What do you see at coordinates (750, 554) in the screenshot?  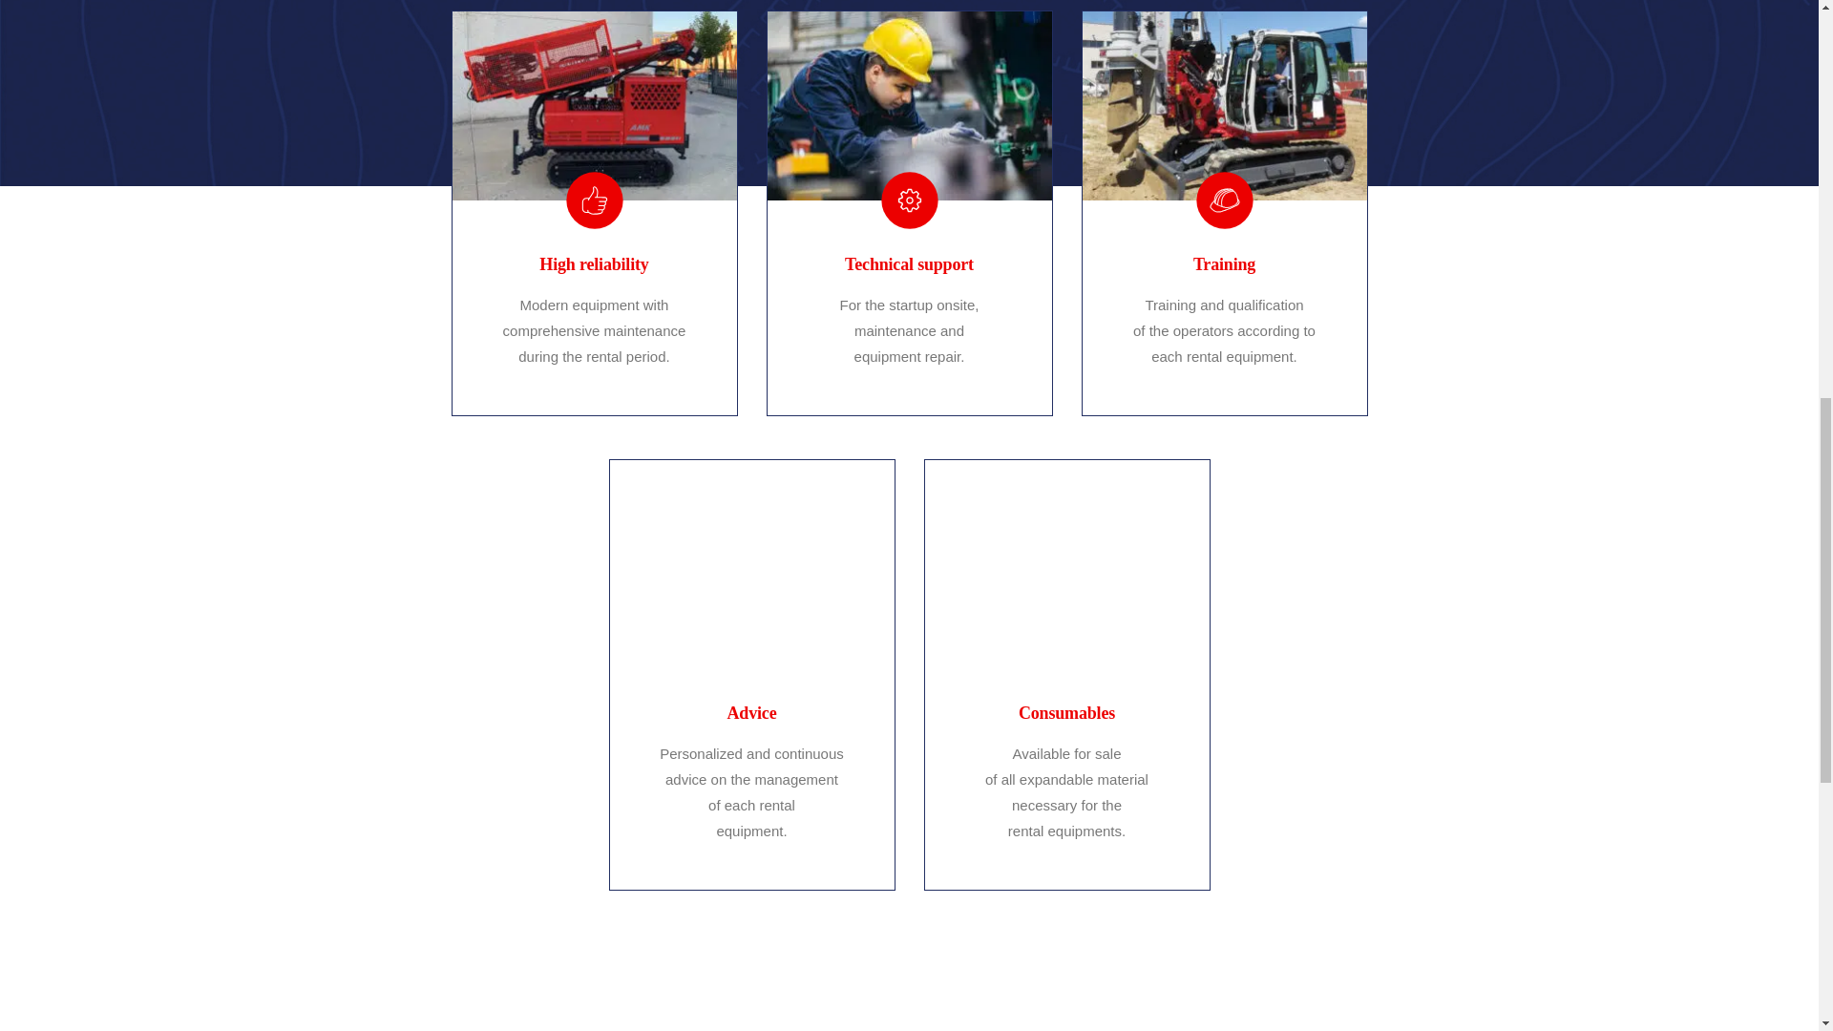 I see `fungibles` at bounding box center [750, 554].